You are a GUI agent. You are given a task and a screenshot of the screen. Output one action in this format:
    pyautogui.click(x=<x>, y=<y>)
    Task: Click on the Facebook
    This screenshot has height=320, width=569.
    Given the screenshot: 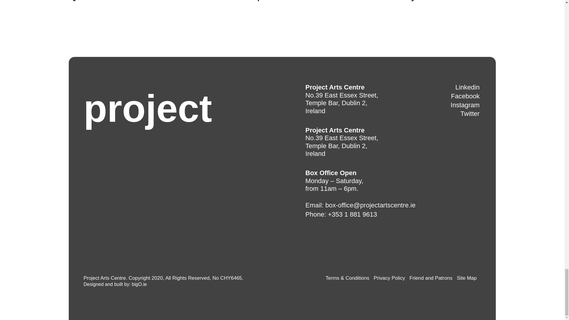 What is the action you would take?
    pyautogui.click(x=465, y=97)
    